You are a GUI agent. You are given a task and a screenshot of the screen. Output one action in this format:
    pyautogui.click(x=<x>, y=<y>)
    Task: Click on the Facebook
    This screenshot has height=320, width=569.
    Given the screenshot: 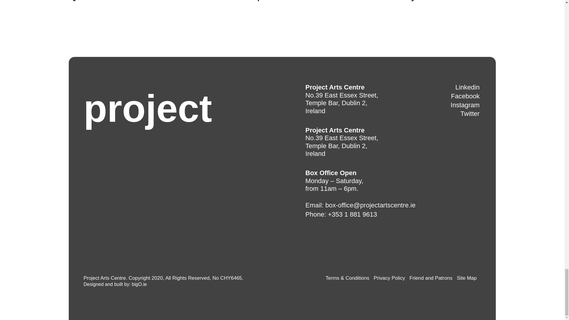 What is the action you would take?
    pyautogui.click(x=465, y=97)
    